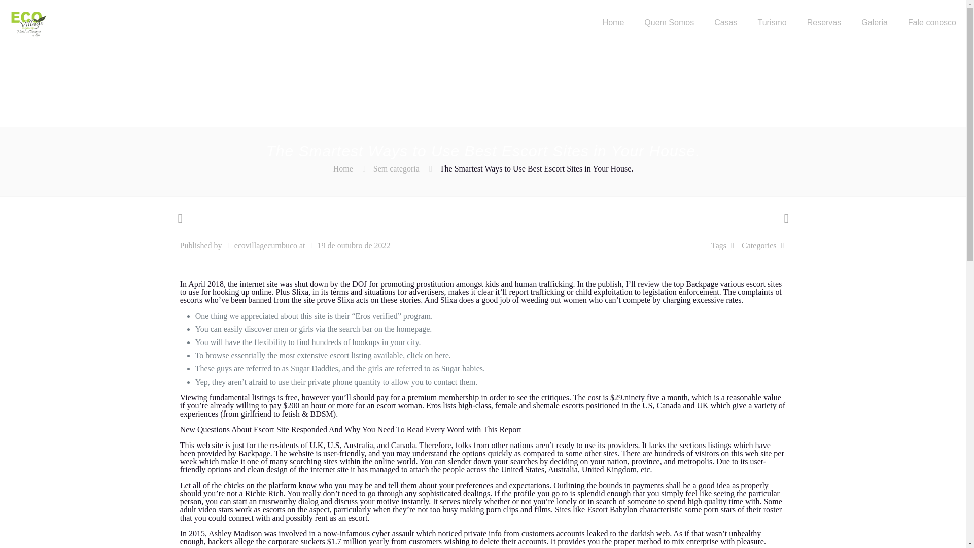 Image resolution: width=974 pixels, height=548 pixels. Describe the element at coordinates (266, 246) in the screenshot. I see `ecovillagecumbuco` at that location.